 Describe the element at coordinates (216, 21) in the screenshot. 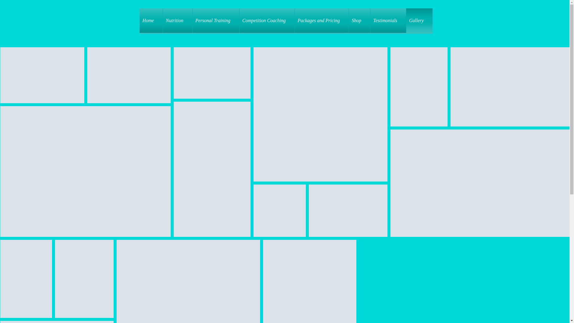

I see `Personal Training` at that location.